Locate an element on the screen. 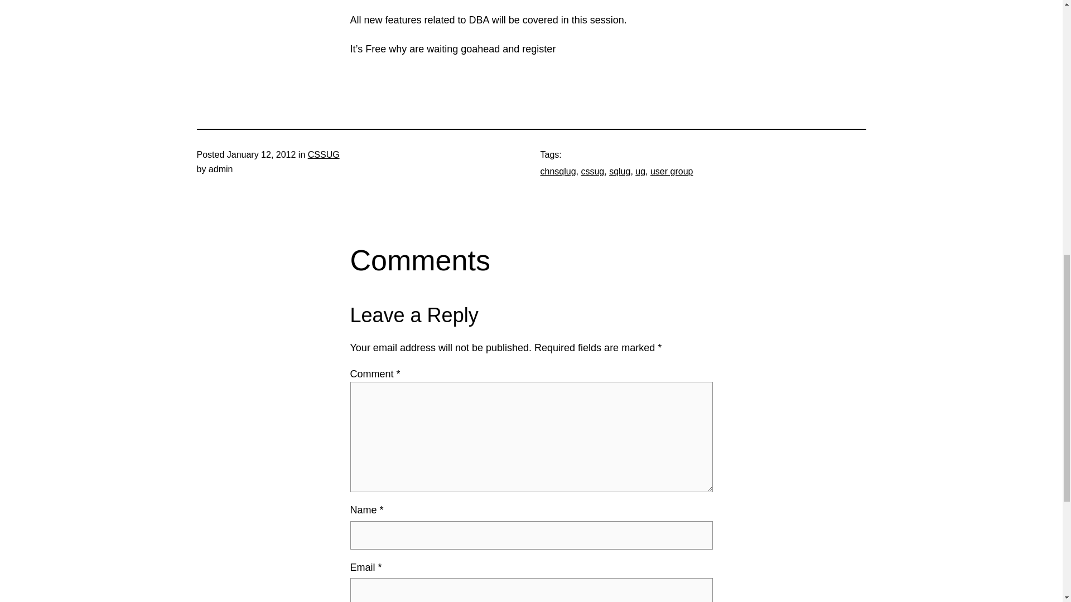 The image size is (1071, 602). chnsqlug is located at coordinates (558, 172).